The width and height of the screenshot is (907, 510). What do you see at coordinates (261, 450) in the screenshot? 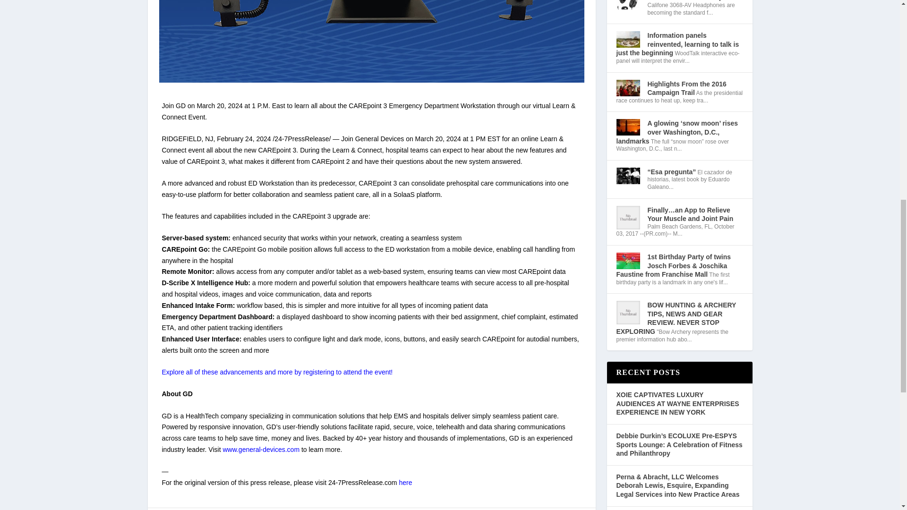
I see `www.general-devices.com` at bounding box center [261, 450].